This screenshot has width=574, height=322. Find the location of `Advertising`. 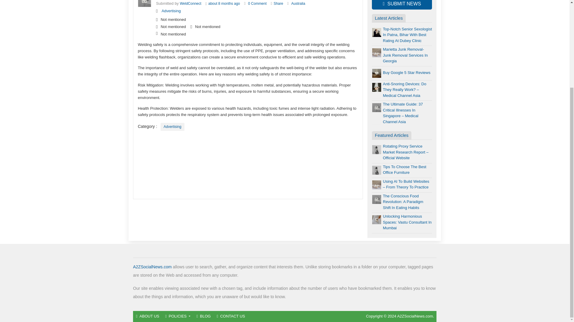

Advertising is located at coordinates (172, 126).